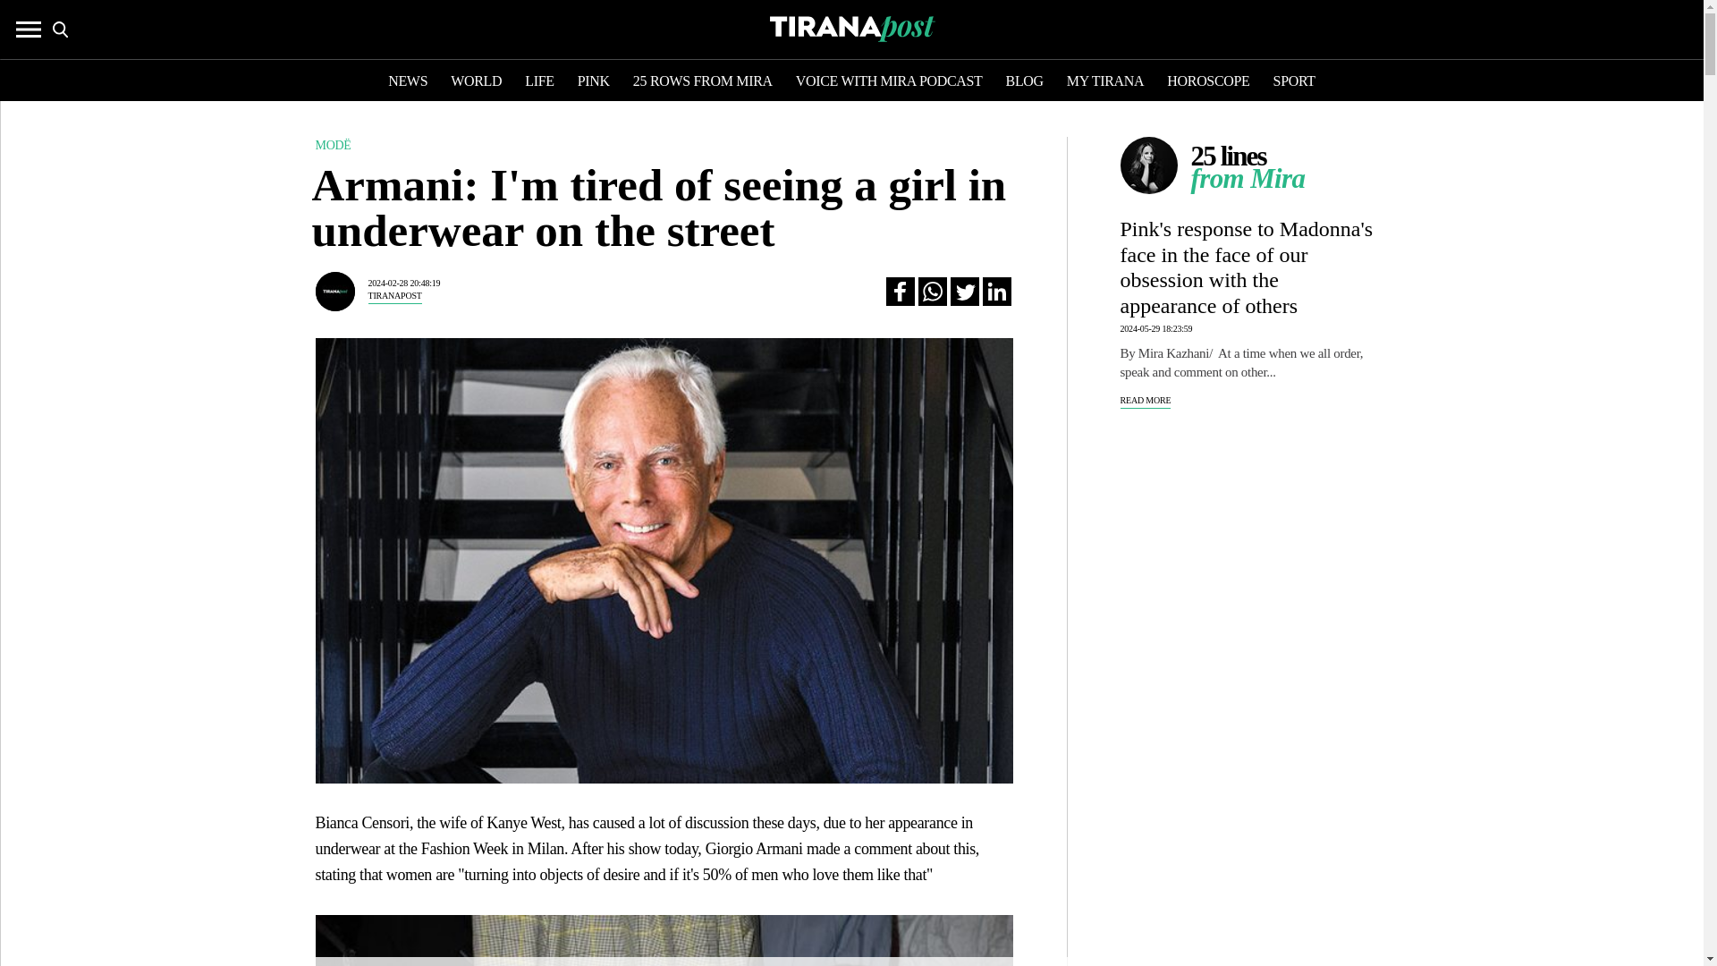 This screenshot has width=1717, height=966. Describe the element at coordinates (1104, 82) in the screenshot. I see `MY TIRANA` at that location.